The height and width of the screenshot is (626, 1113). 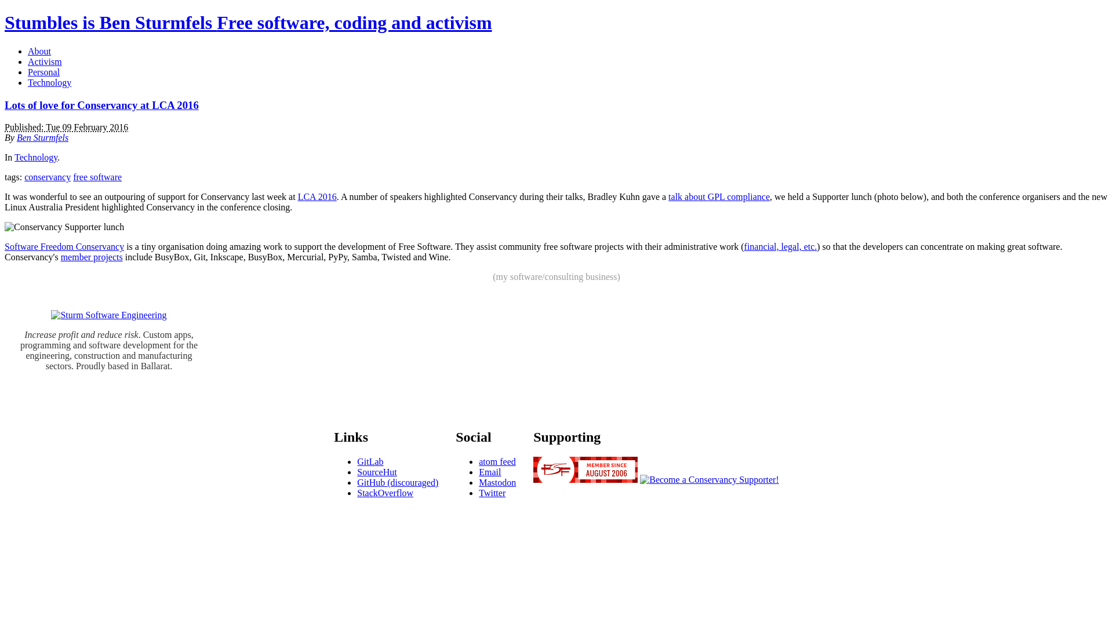 What do you see at coordinates (370, 461) in the screenshot?
I see `GitLab` at bounding box center [370, 461].